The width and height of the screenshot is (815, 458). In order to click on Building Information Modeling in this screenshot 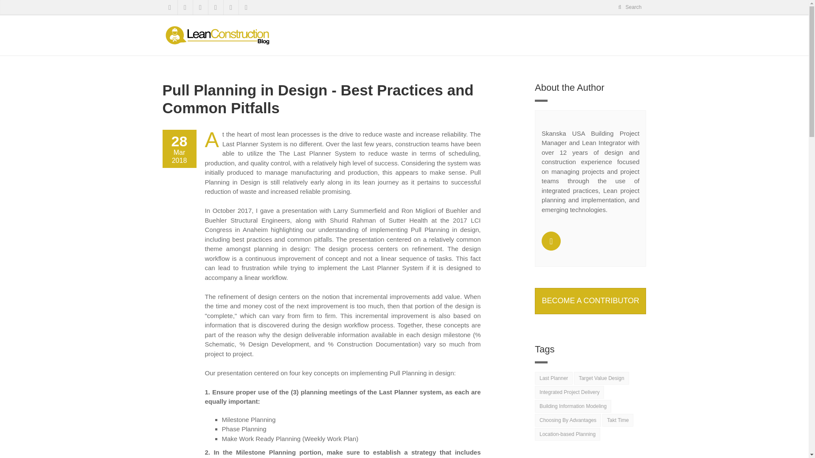, I will do `click(573, 406)`.